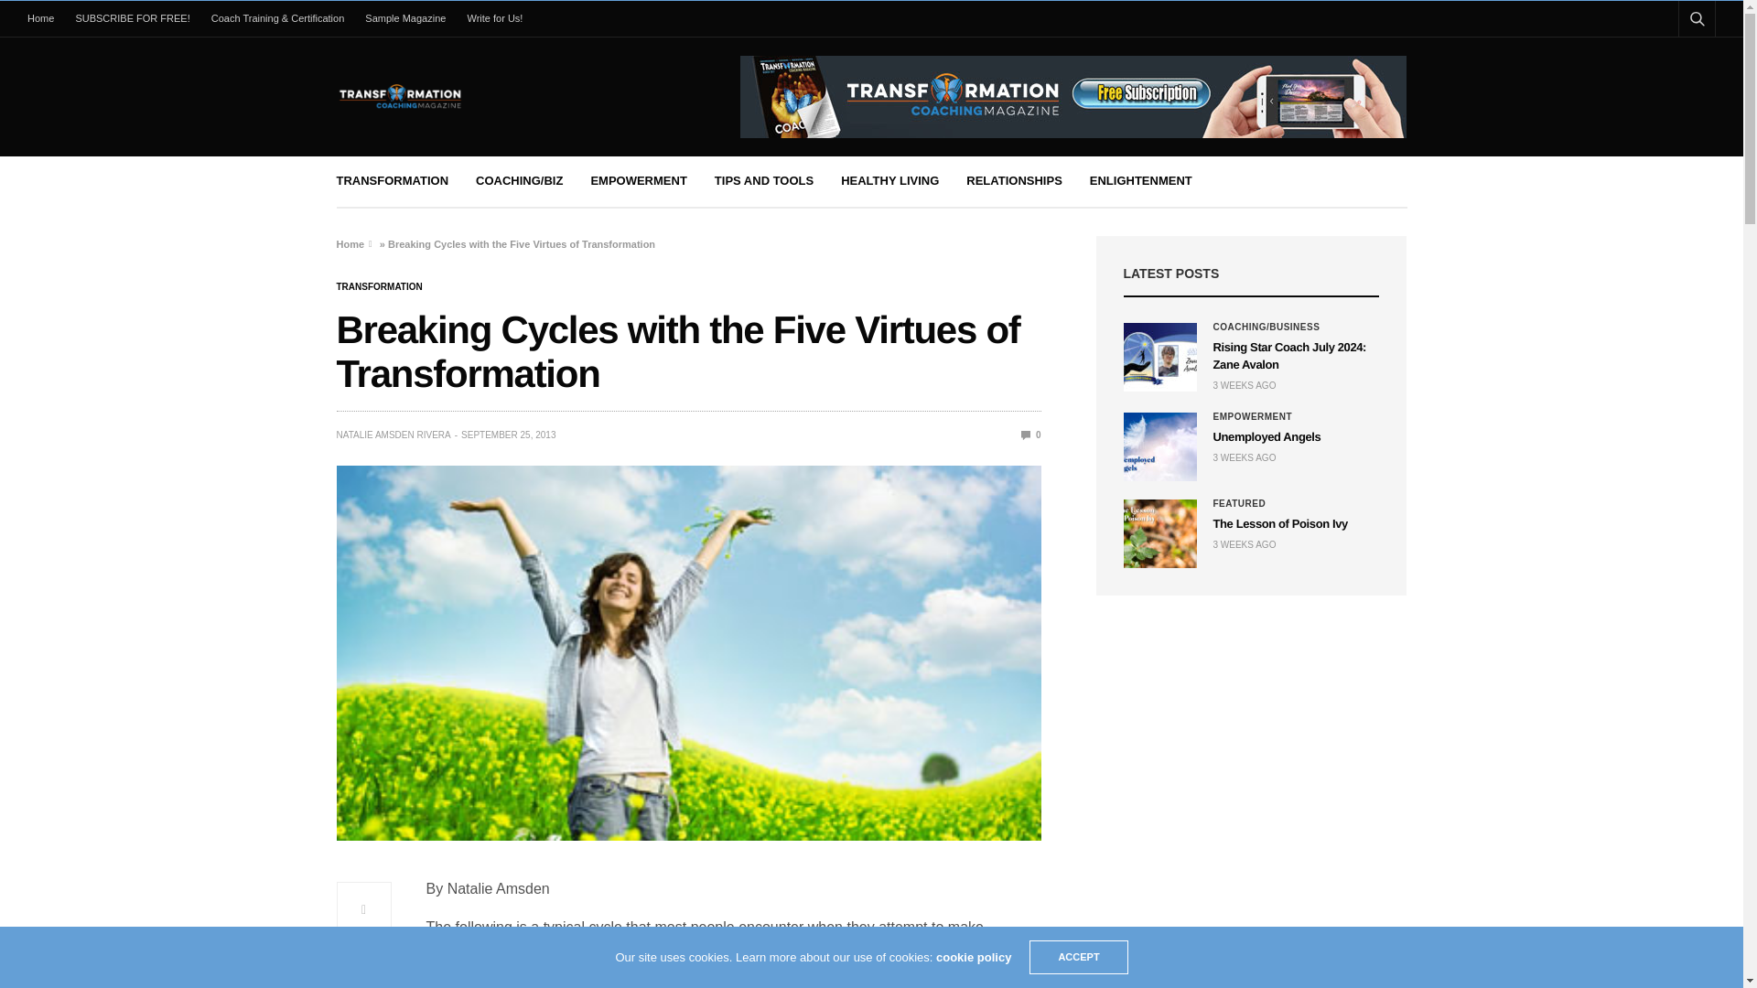 This screenshot has height=988, width=1757. Describe the element at coordinates (393, 435) in the screenshot. I see `Posts by Natalie Amsden Rivera` at that location.